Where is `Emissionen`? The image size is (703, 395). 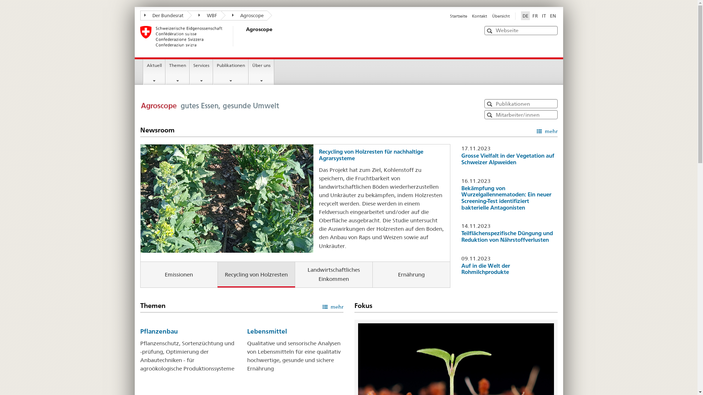
Emissionen is located at coordinates (179, 274).